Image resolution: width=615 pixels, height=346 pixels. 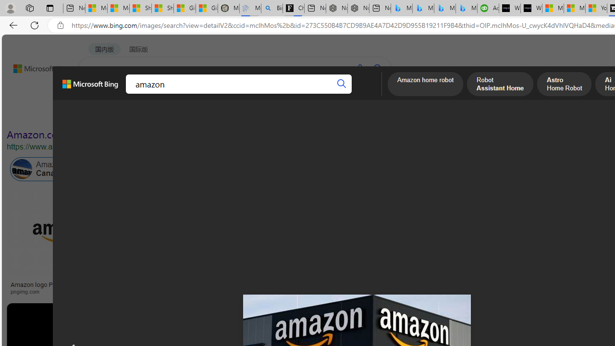 What do you see at coordinates (343, 244) in the screenshot?
I see `Listen: What's next for Amazon?usatoday.comSave` at bounding box center [343, 244].